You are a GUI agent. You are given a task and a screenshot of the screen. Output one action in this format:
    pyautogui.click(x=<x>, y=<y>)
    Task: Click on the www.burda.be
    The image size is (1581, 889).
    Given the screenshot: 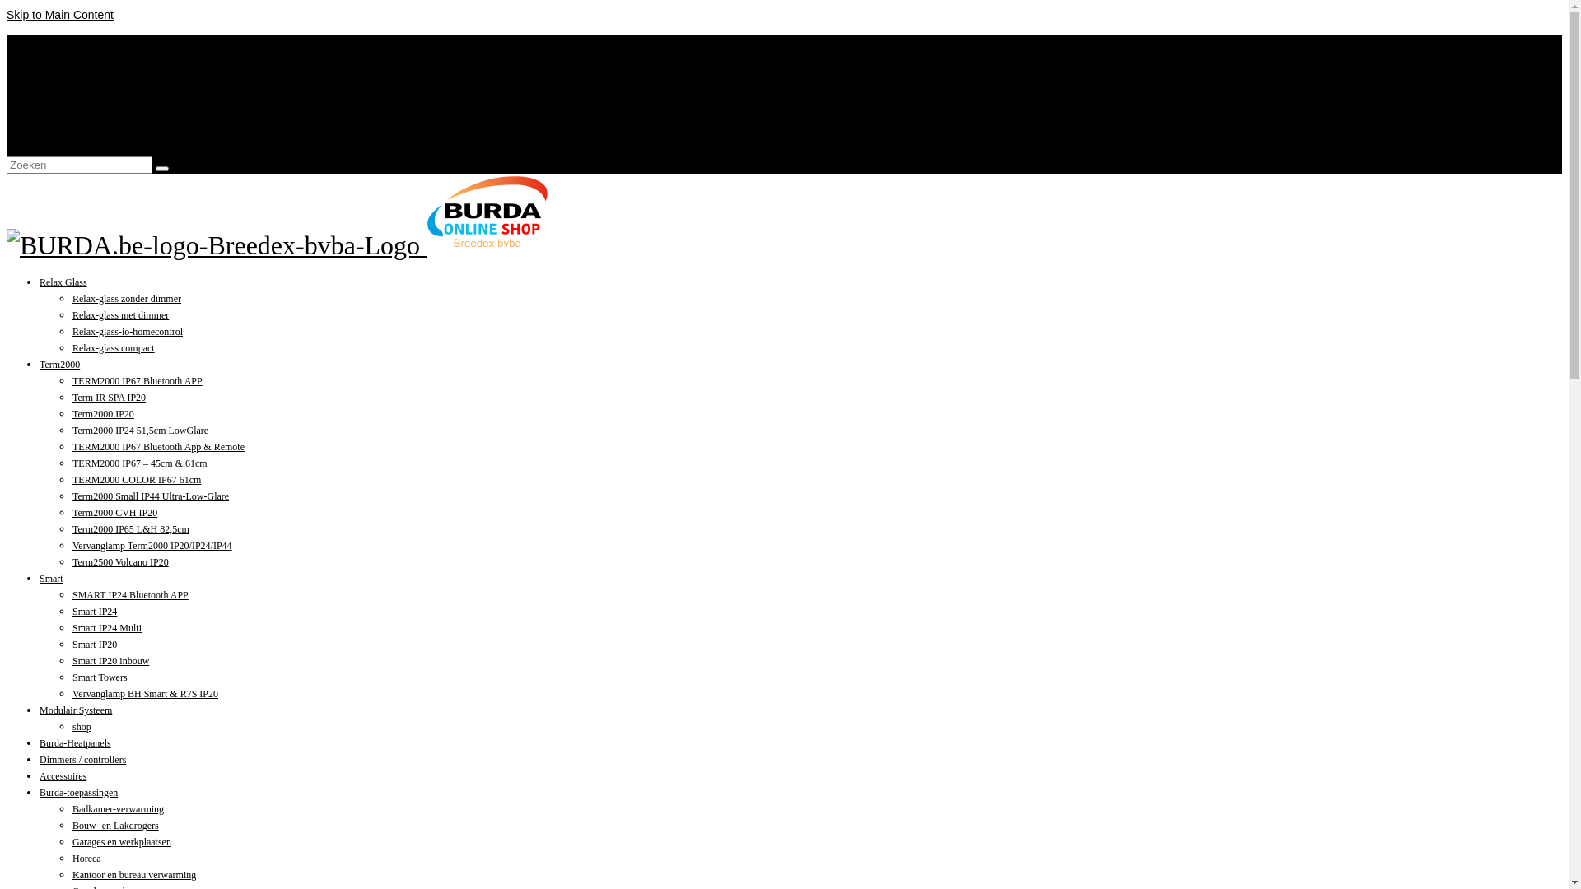 What is the action you would take?
    pyautogui.click(x=73, y=43)
    